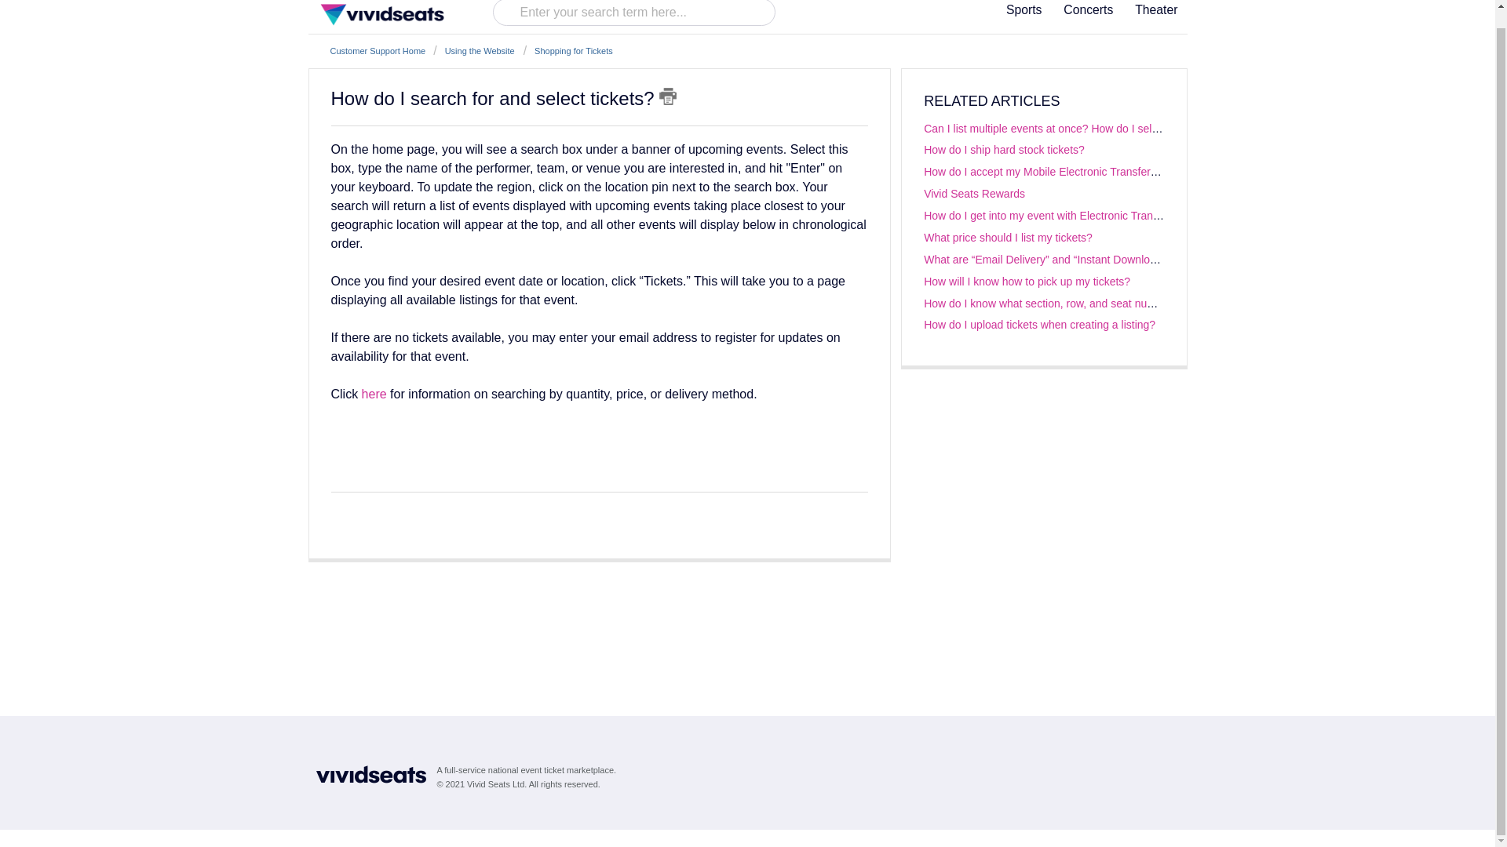 This screenshot has height=847, width=1507. What do you see at coordinates (1008, 237) in the screenshot?
I see `What price should I list my tickets?` at bounding box center [1008, 237].